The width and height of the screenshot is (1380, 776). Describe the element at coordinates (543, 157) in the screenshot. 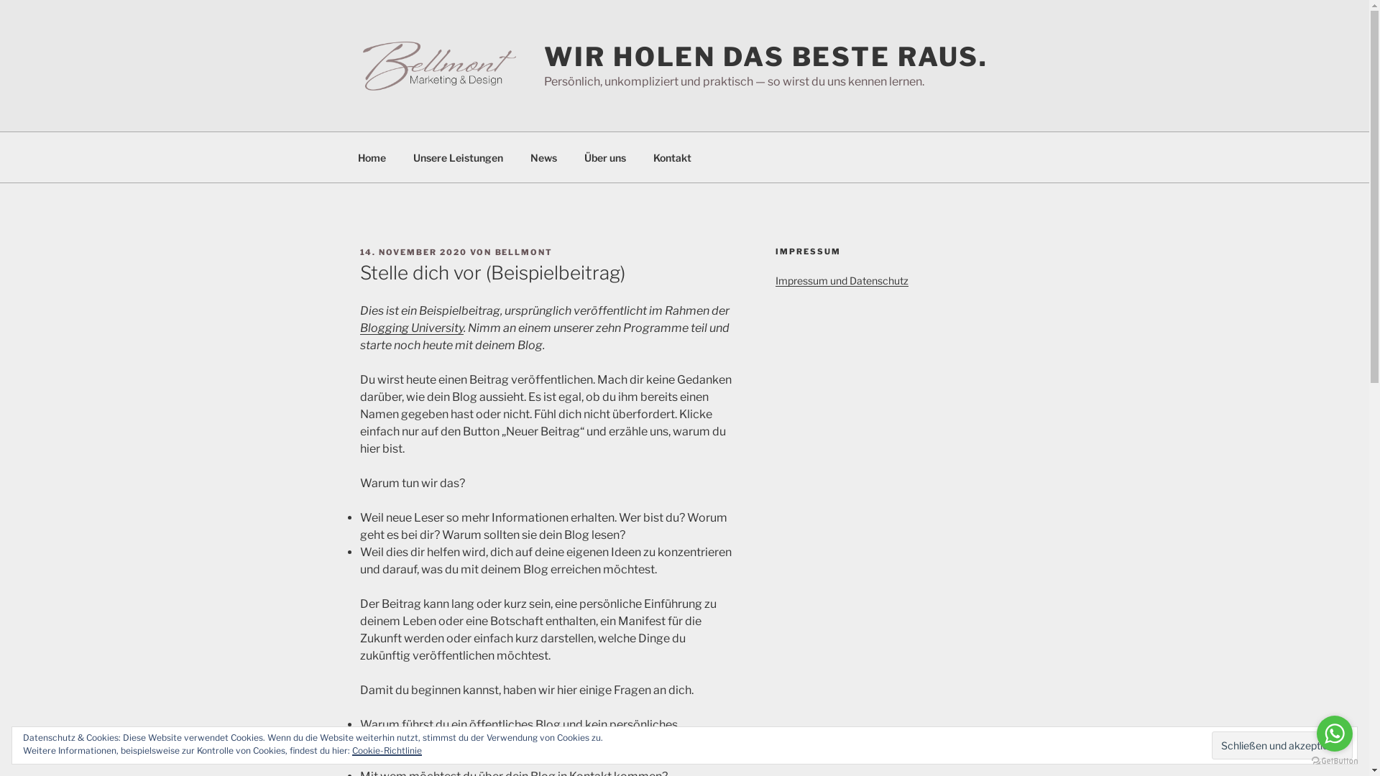

I see `News` at that location.